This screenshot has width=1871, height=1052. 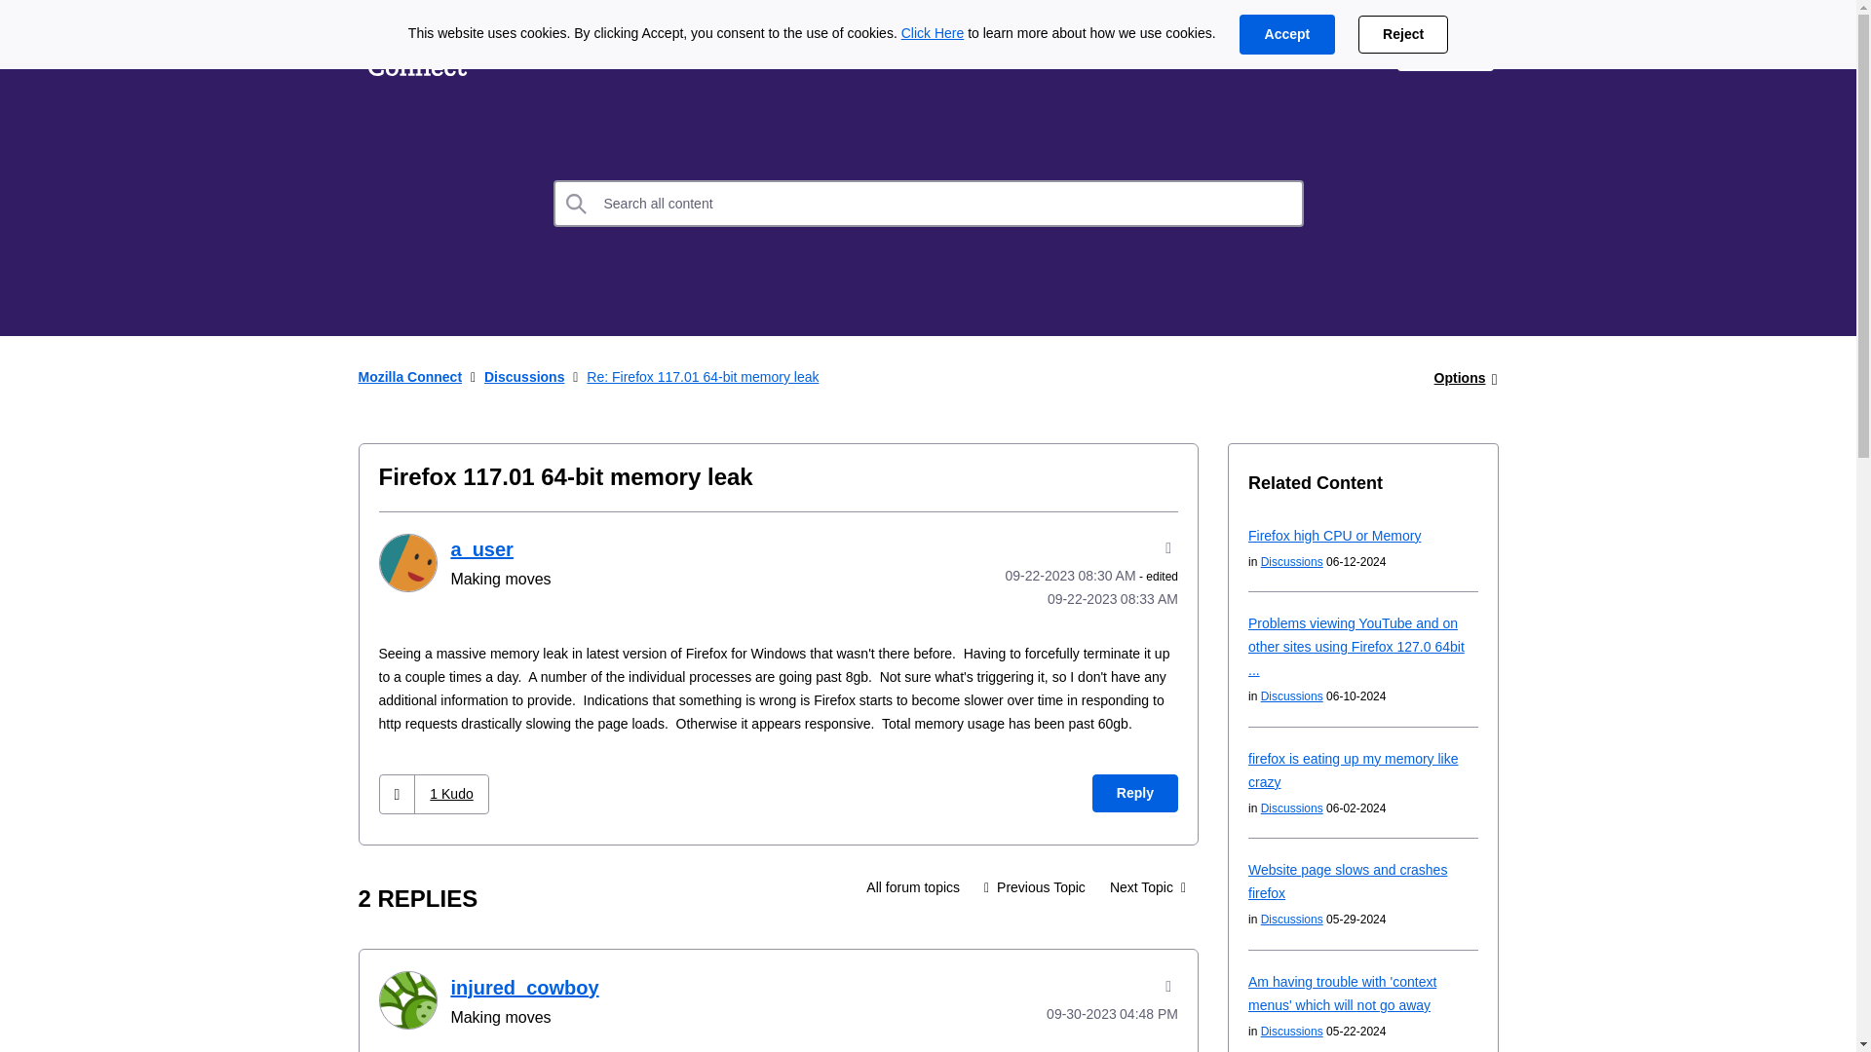 What do you see at coordinates (1460, 378) in the screenshot?
I see `Options` at bounding box center [1460, 378].